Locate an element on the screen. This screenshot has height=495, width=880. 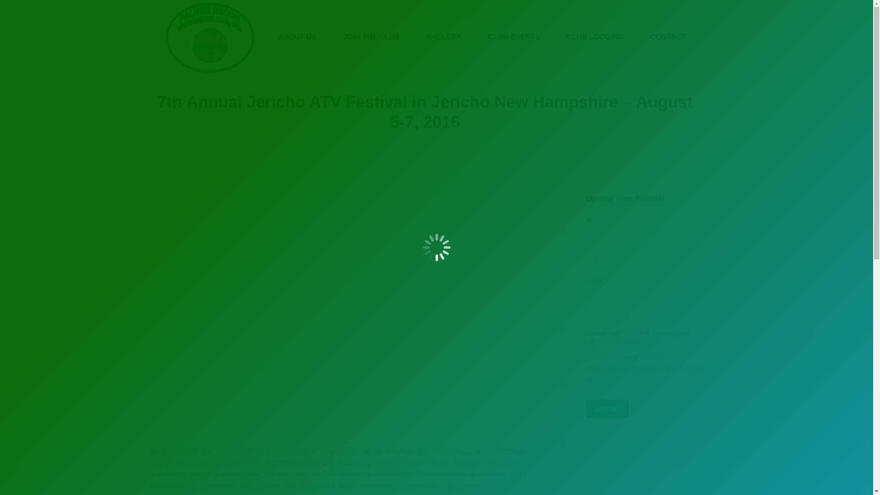
CONTACT is located at coordinates (668, 37).